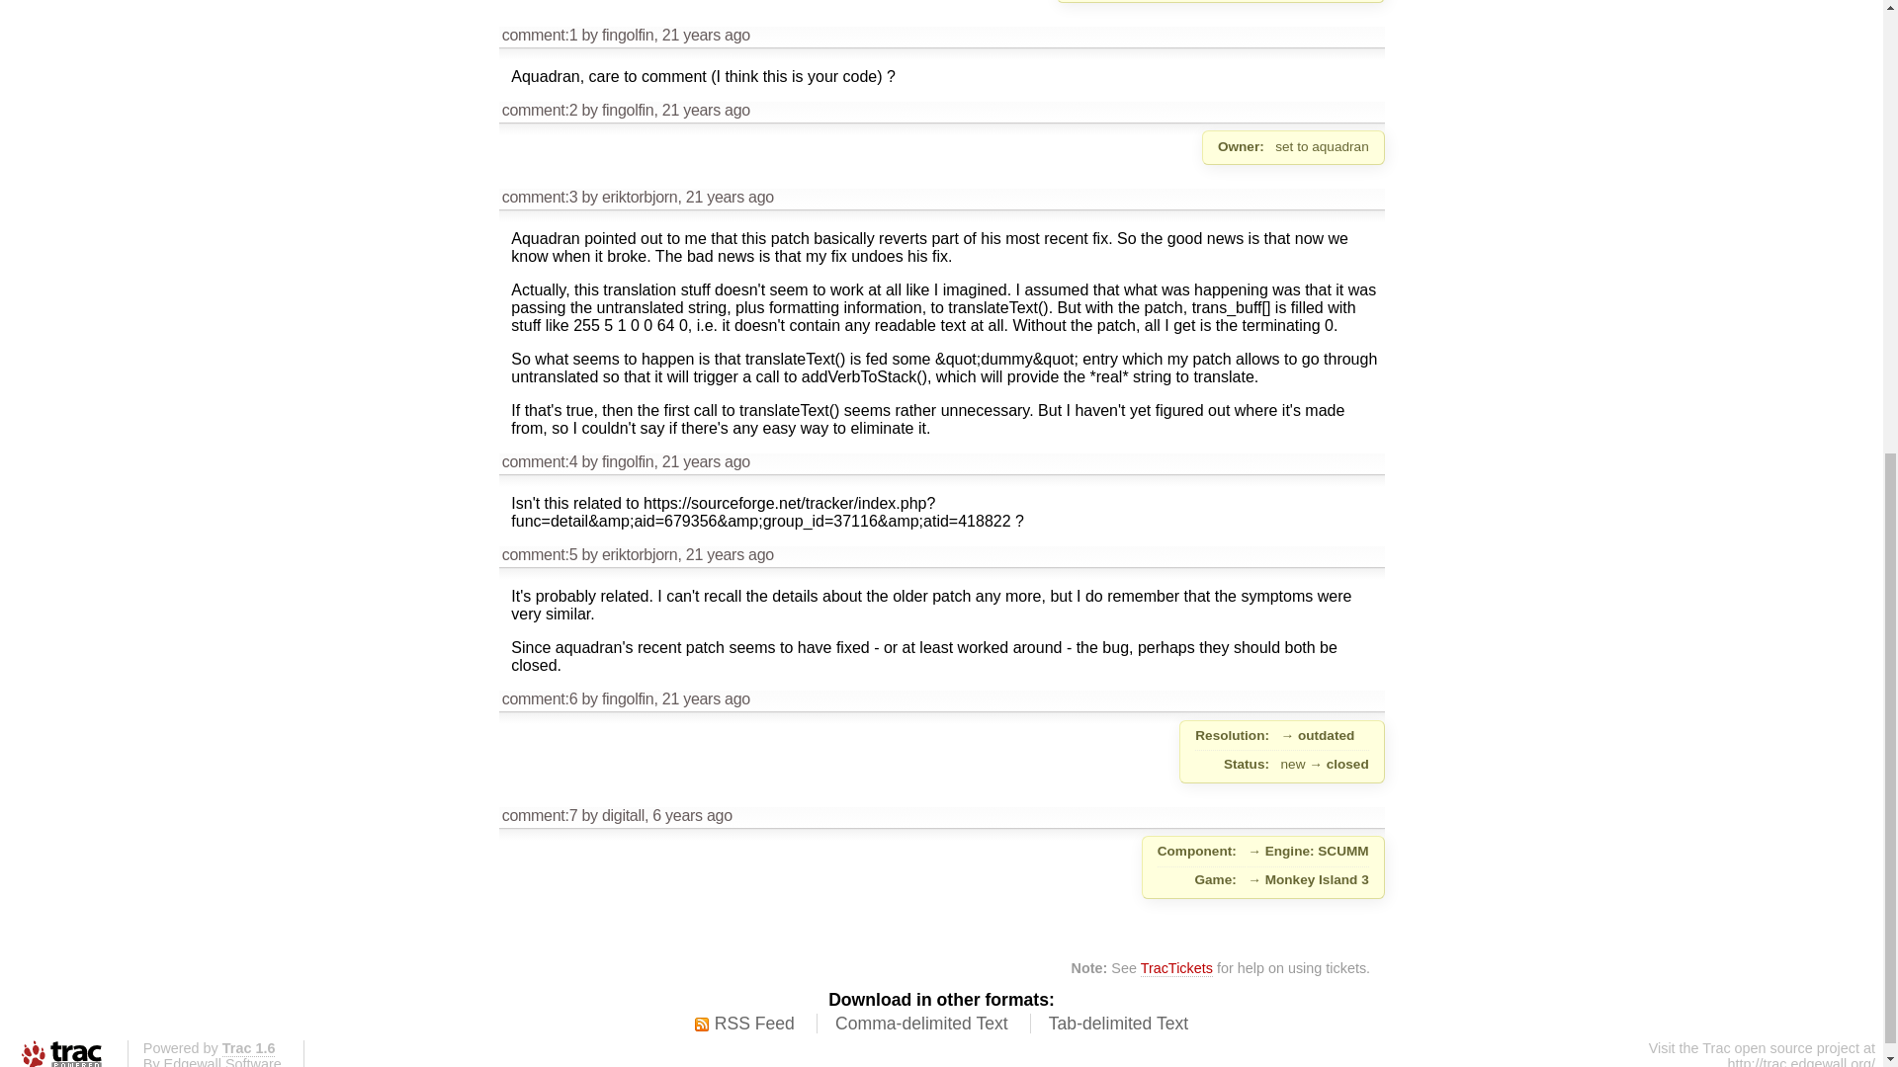 This screenshot has width=1898, height=1067. I want to click on comment:3, so click(540, 198).